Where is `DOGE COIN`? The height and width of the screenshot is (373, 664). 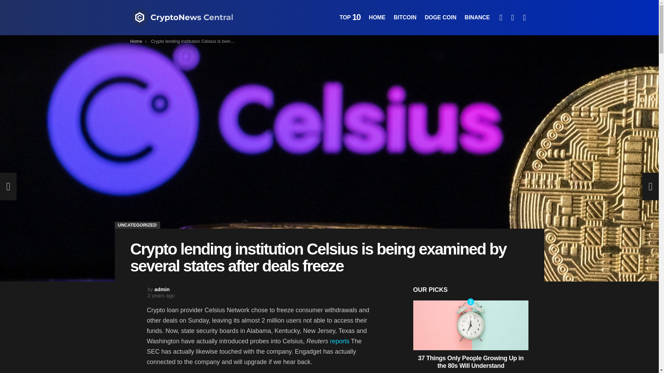 DOGE COIN is located at coordinates (441, 17).